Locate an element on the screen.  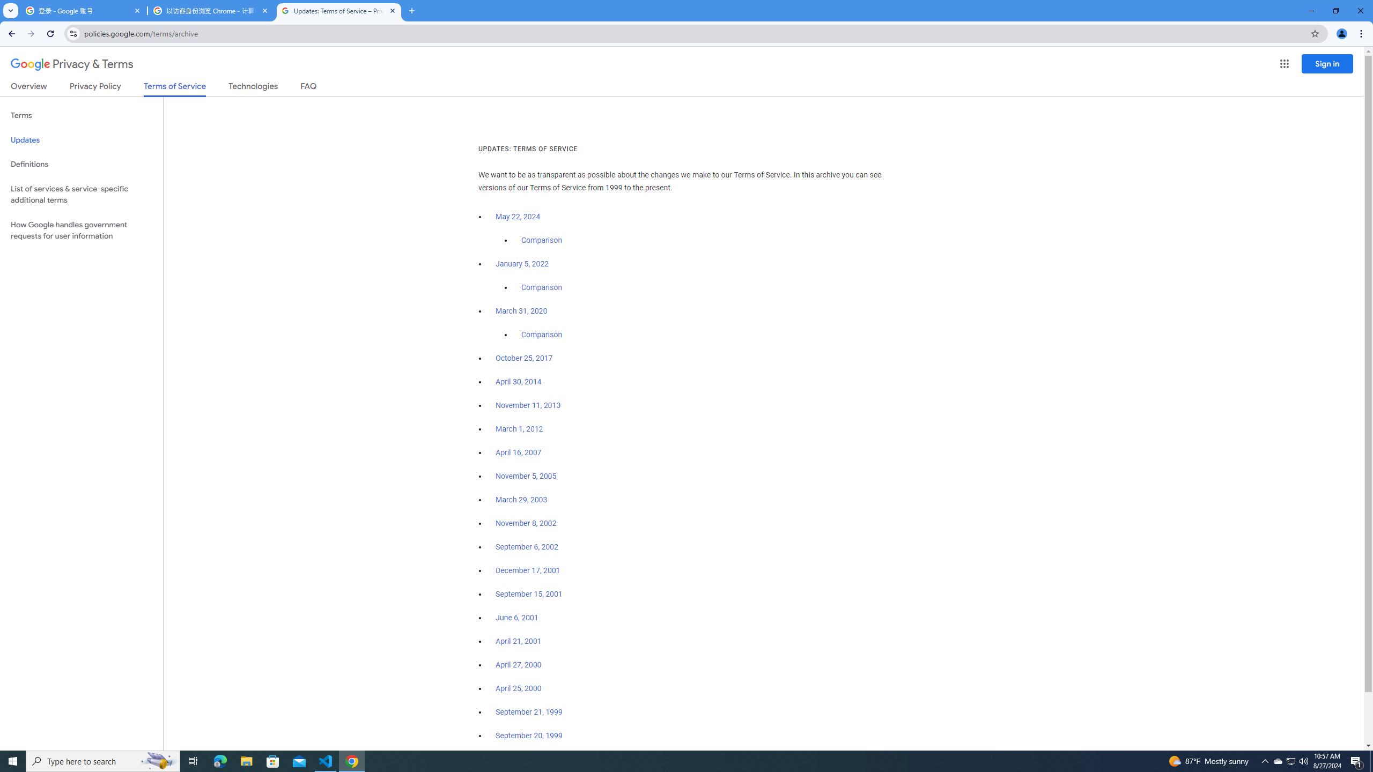
November 8, 2002 is located at coordinates (526, 523).